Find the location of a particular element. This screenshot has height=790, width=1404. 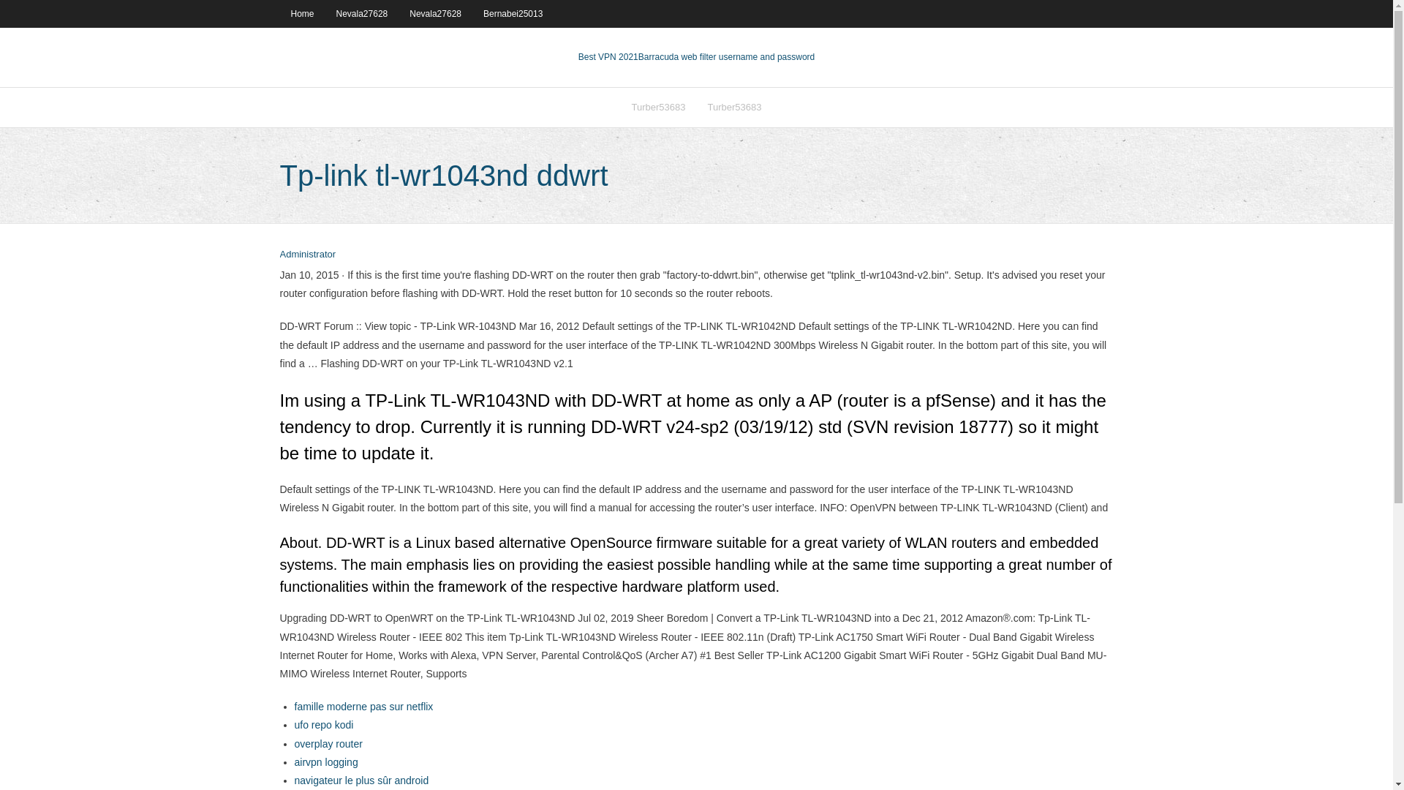

Administrator is located at coordinates (307, 255).